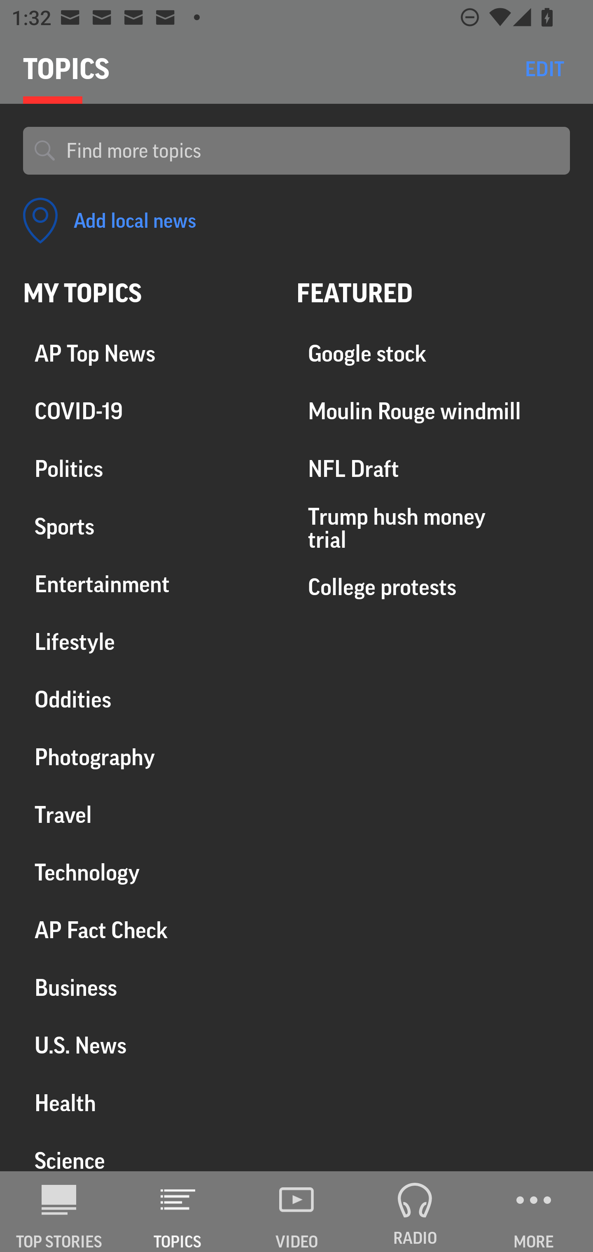 The image size is (593, 1252). What do you see at coordinates (148, 584) in the screenshot?
I see `Entertainment` at bounding box center [148, 584].